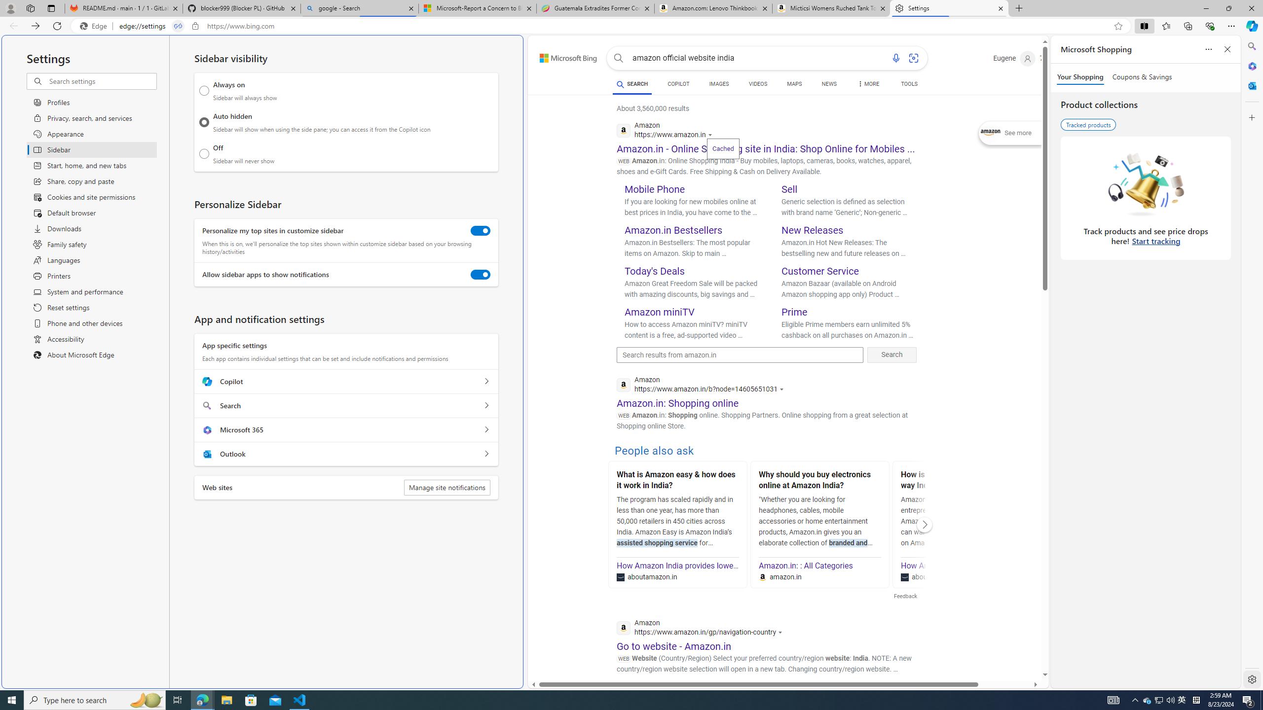  Describe the element at coordinates (678, 84) in the screenshot. I see `COPILOT` at that location.